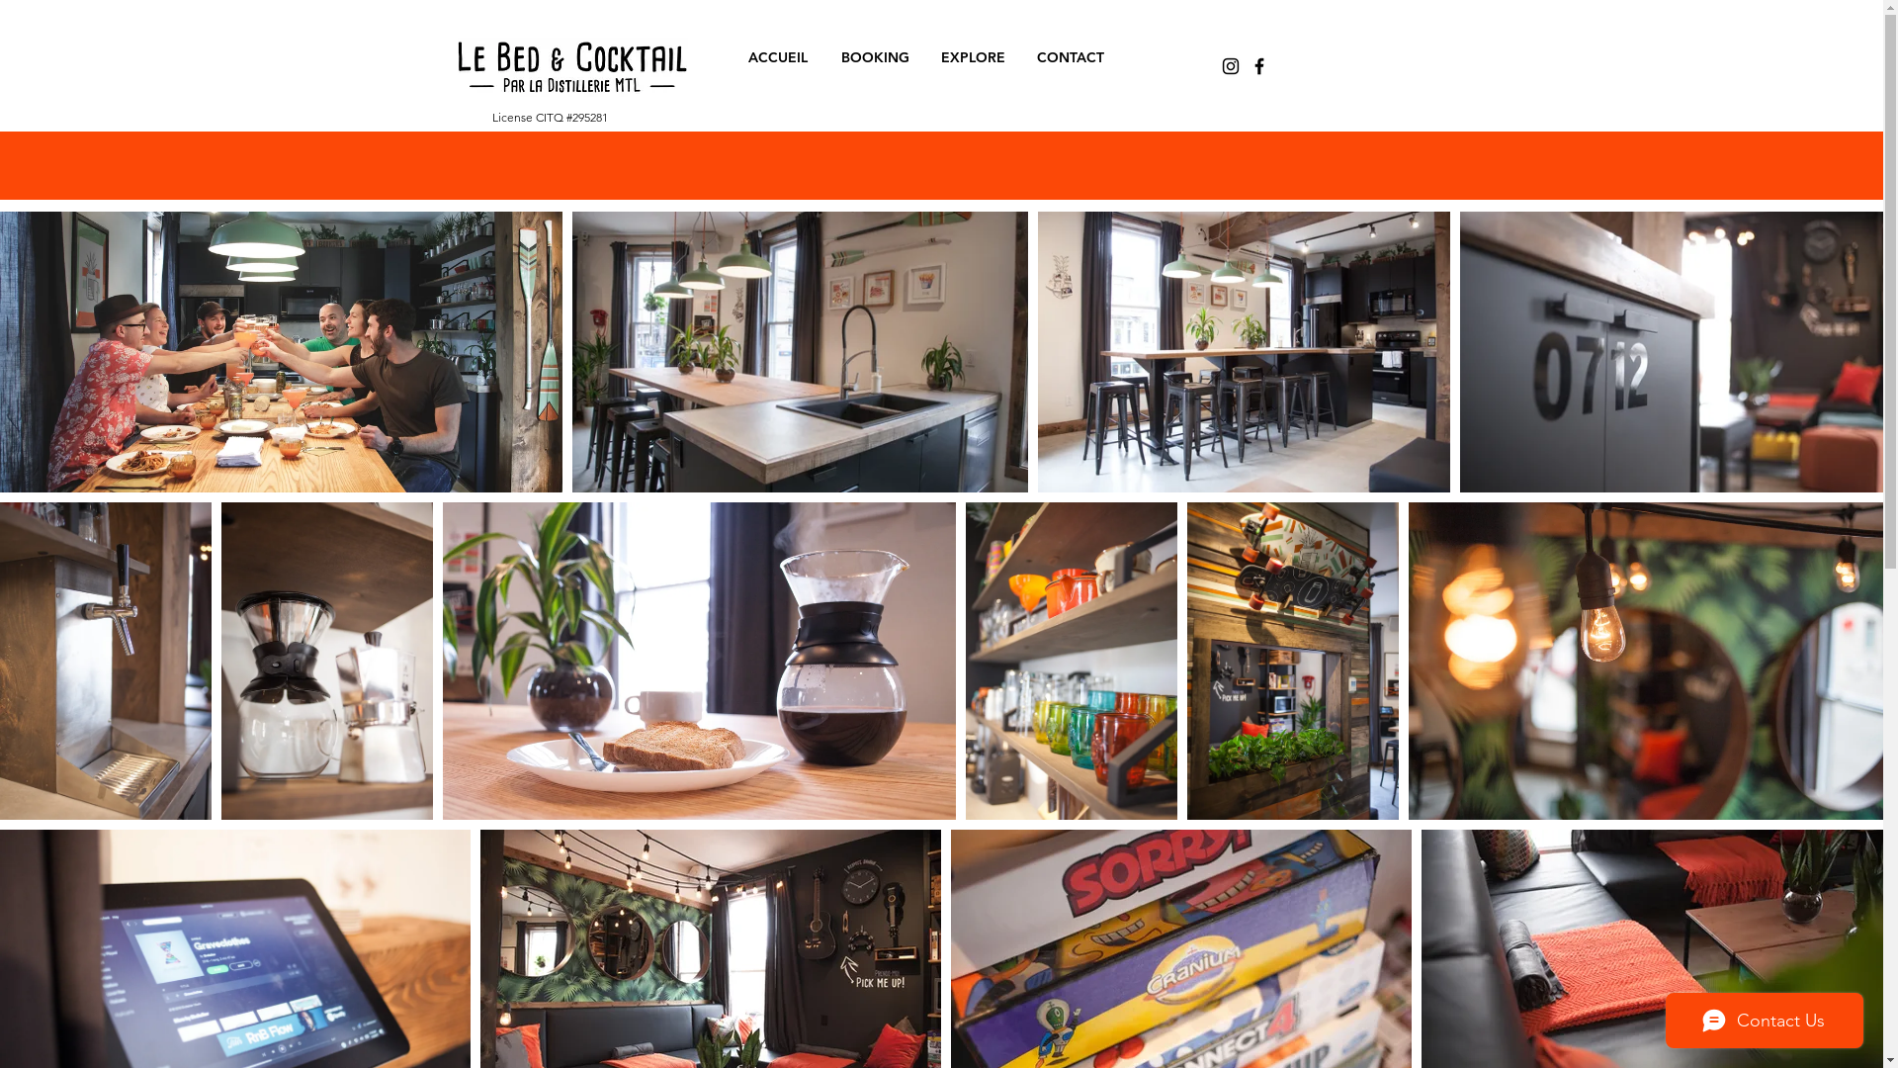 Image resolution: width=1898 pixels, height=1068 pixels. I want to click on ACCUEIL, so click(777, 57).